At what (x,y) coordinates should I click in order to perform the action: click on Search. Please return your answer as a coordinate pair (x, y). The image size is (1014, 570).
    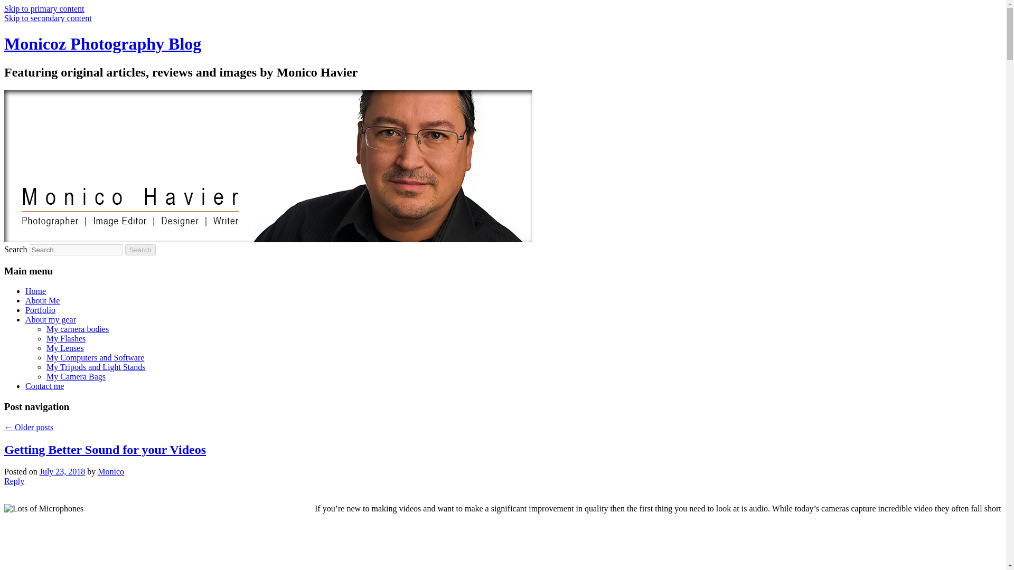
    Looking at the image, I should click on (140, 250).